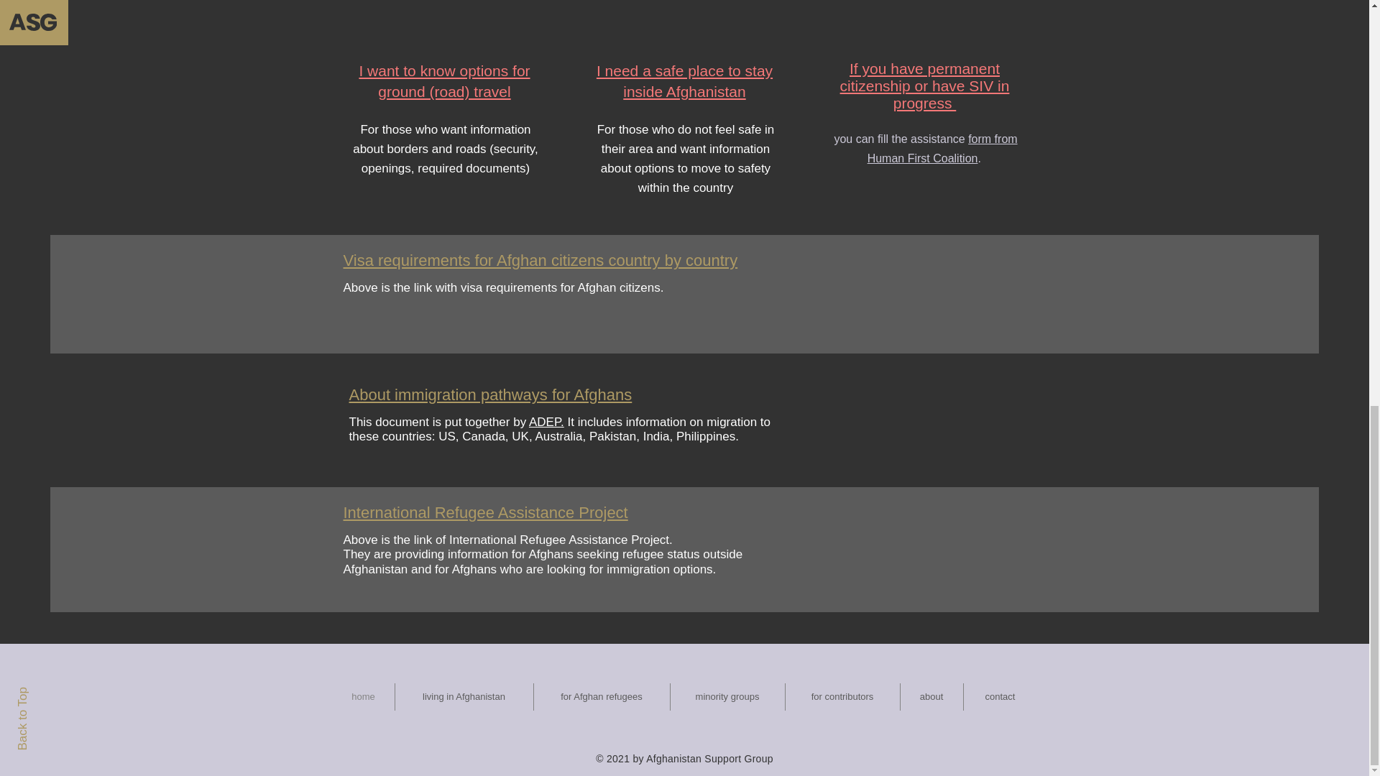  I want to click on If you have permanent citizenship or have SIV in progress , so click(925, 86).